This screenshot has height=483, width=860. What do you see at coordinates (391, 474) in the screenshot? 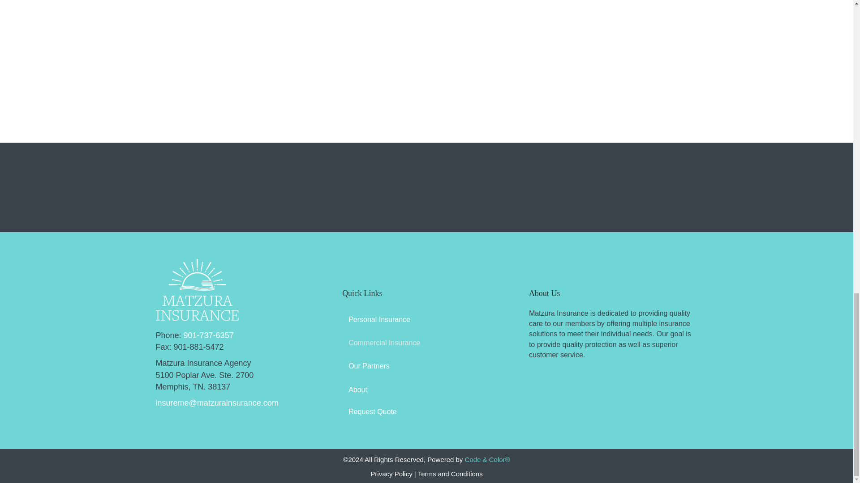
I see `Privacy Policy` at bounding box center [391, 474].